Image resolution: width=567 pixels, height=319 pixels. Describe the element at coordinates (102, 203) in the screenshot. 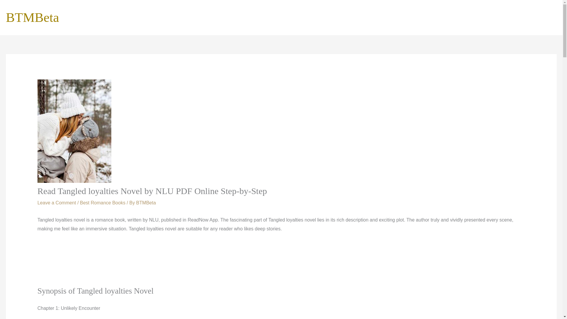

I see `Best Romance Books` at that location.